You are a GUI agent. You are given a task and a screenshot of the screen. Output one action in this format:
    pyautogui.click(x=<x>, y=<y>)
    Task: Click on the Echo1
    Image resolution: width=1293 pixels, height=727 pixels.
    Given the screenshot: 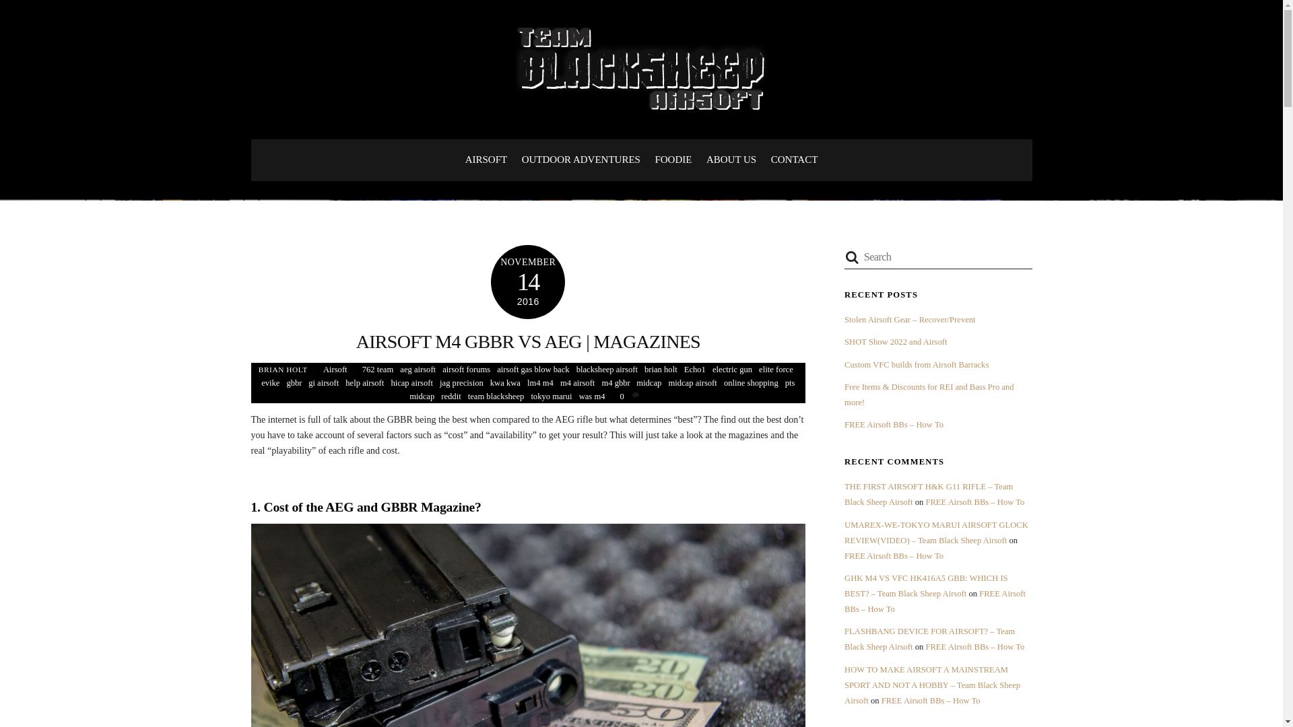 What is the action you would take?
    pyautogui.click(x=695, y=370)
    